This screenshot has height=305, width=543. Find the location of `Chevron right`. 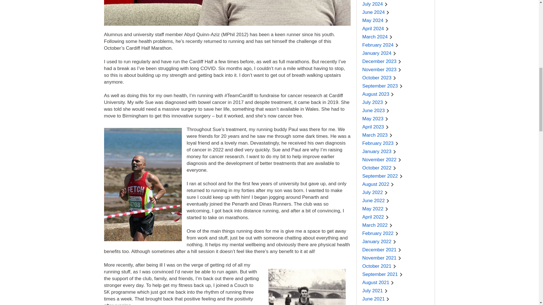

Chevron right is located at coordinates (388, 12).